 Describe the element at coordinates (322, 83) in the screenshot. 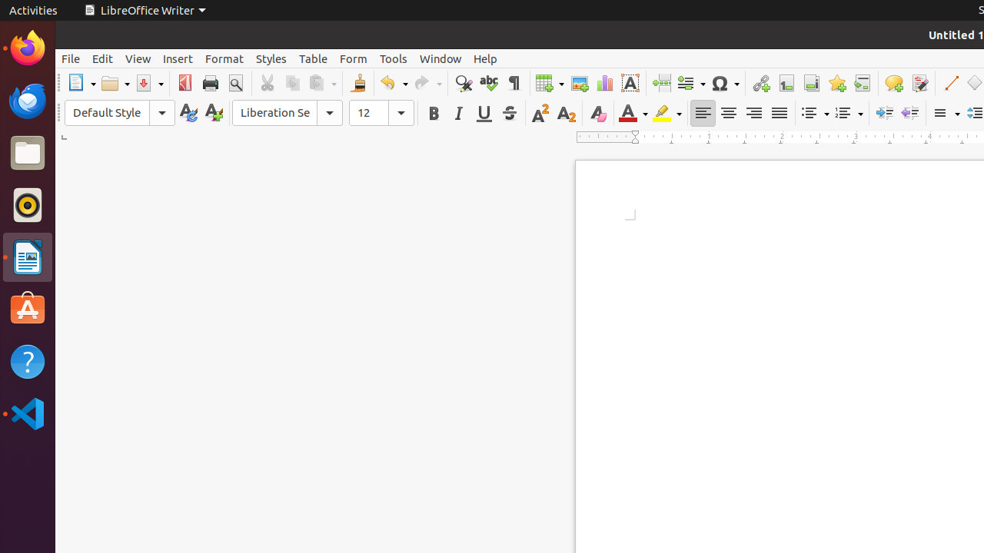

I see `Paste` at that location.